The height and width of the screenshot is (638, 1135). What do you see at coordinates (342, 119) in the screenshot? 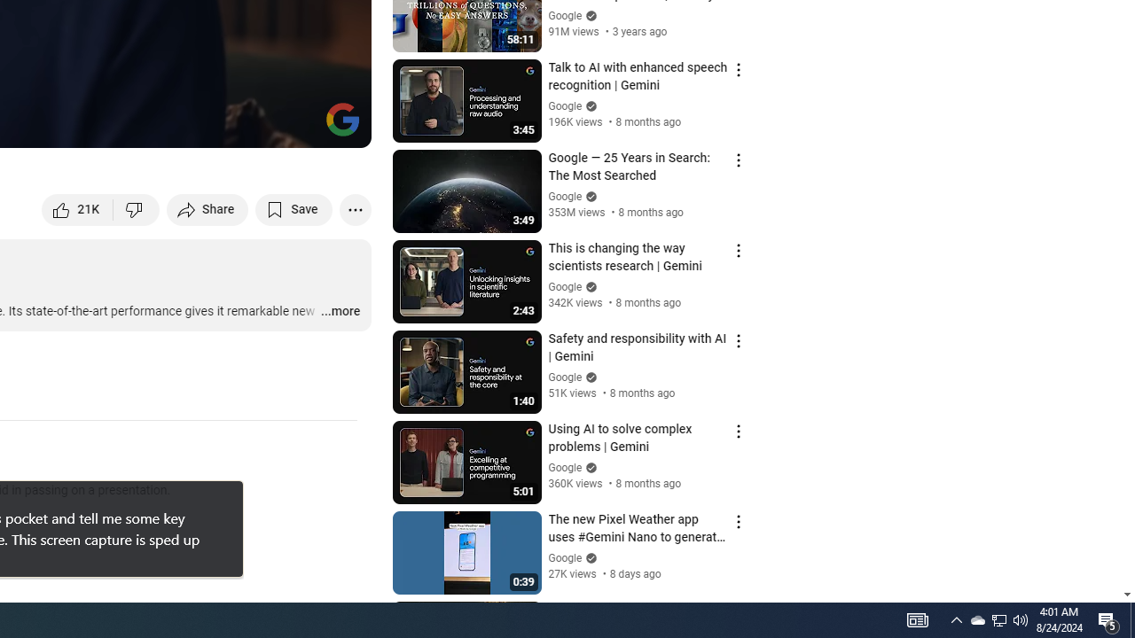
I see `Channel watermark` at bounding box center [342, 119].